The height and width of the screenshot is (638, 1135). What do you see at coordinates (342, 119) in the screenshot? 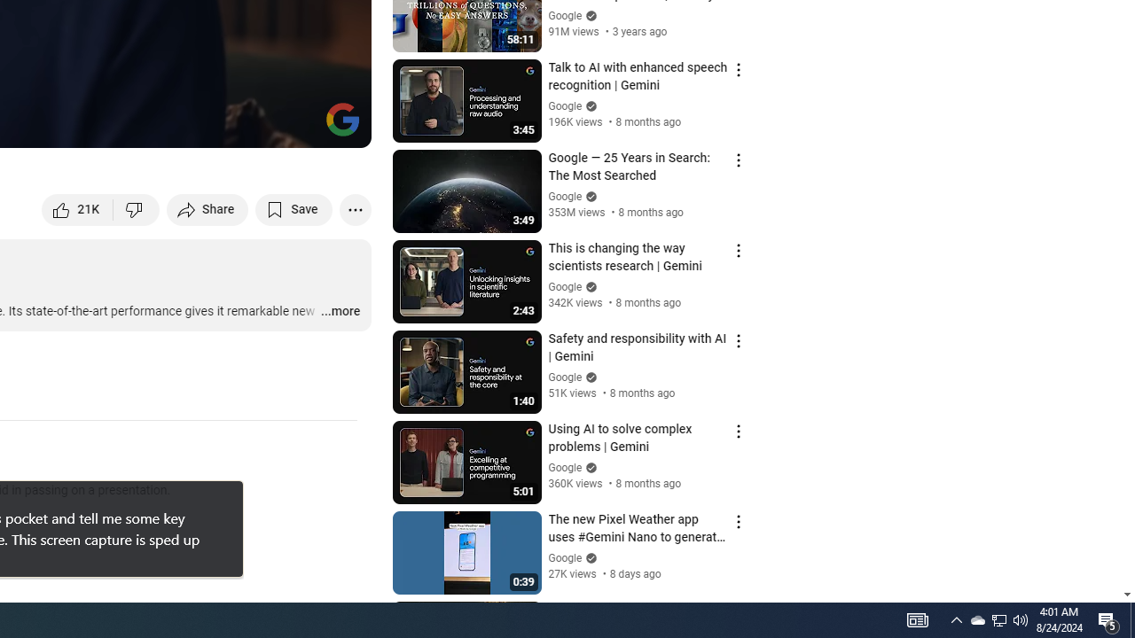
I see `Channel watermark` at bounding box center [342, 119].